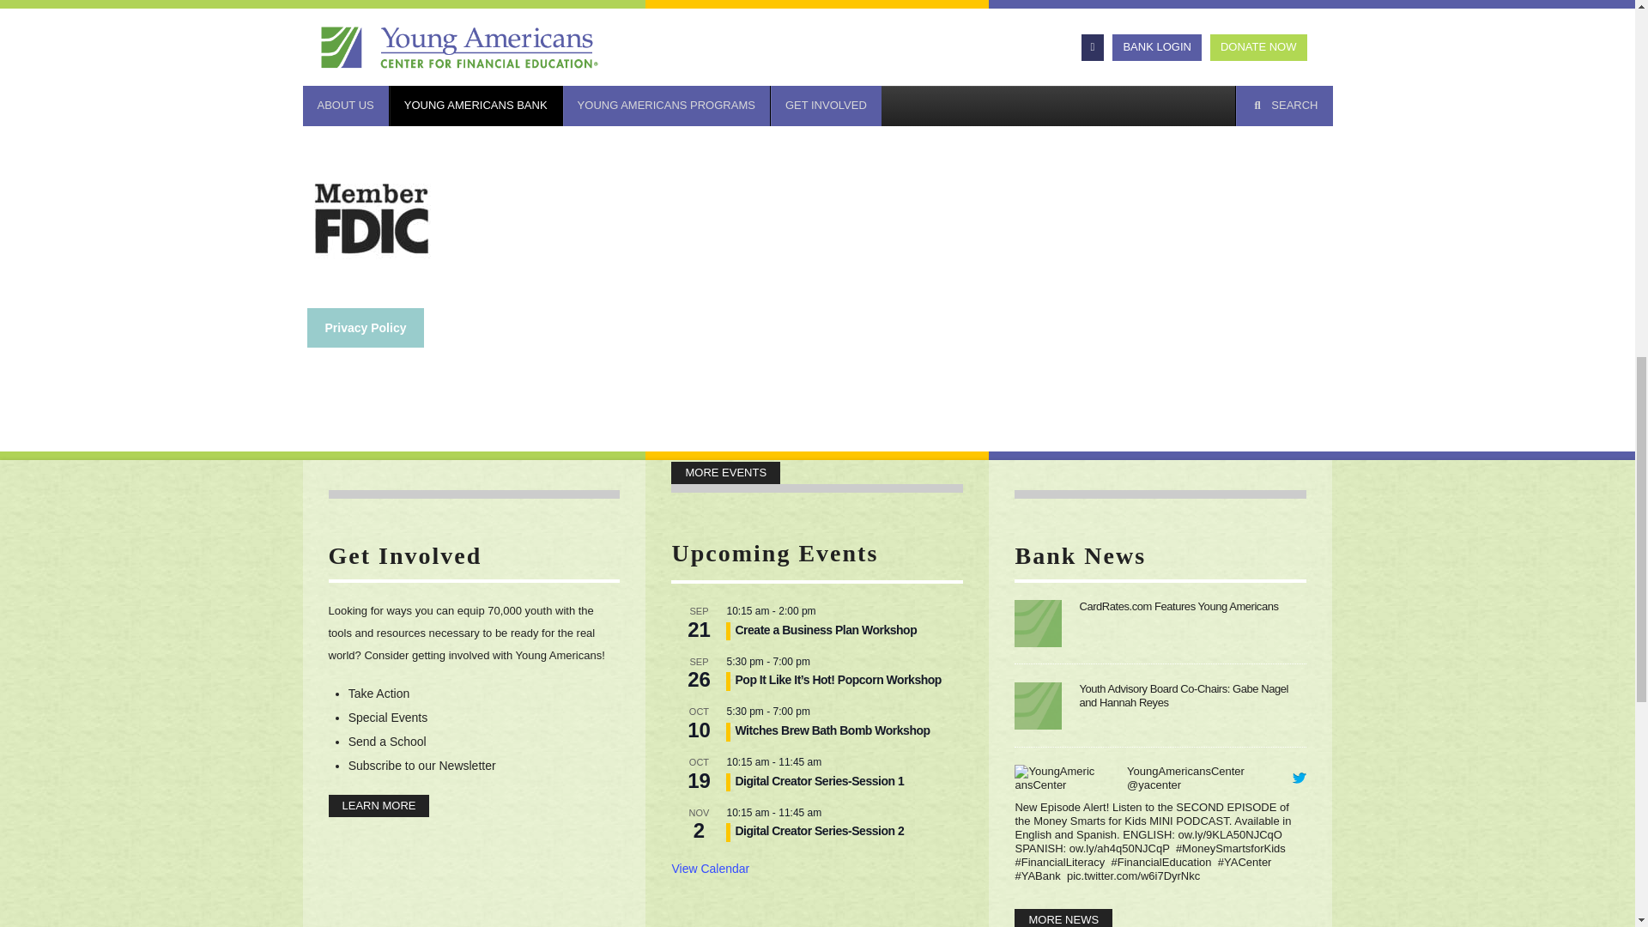 The width and height of the screenshot is (1648, 927). I want to click on Create a Business Plan Workshop, so click(826, 630).